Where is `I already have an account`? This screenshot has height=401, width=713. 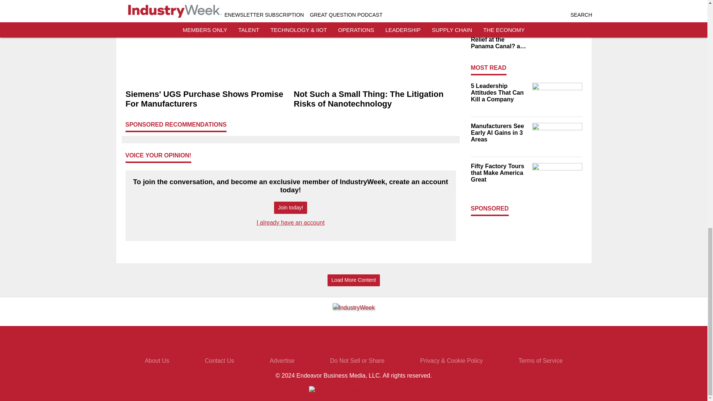 I already have an account is located at coordinates (290, 222).